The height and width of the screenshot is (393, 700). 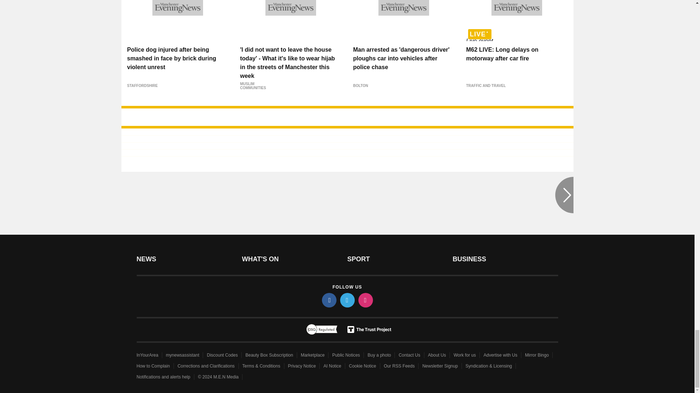 I want to click on twitter, so click(x=347, y=300).